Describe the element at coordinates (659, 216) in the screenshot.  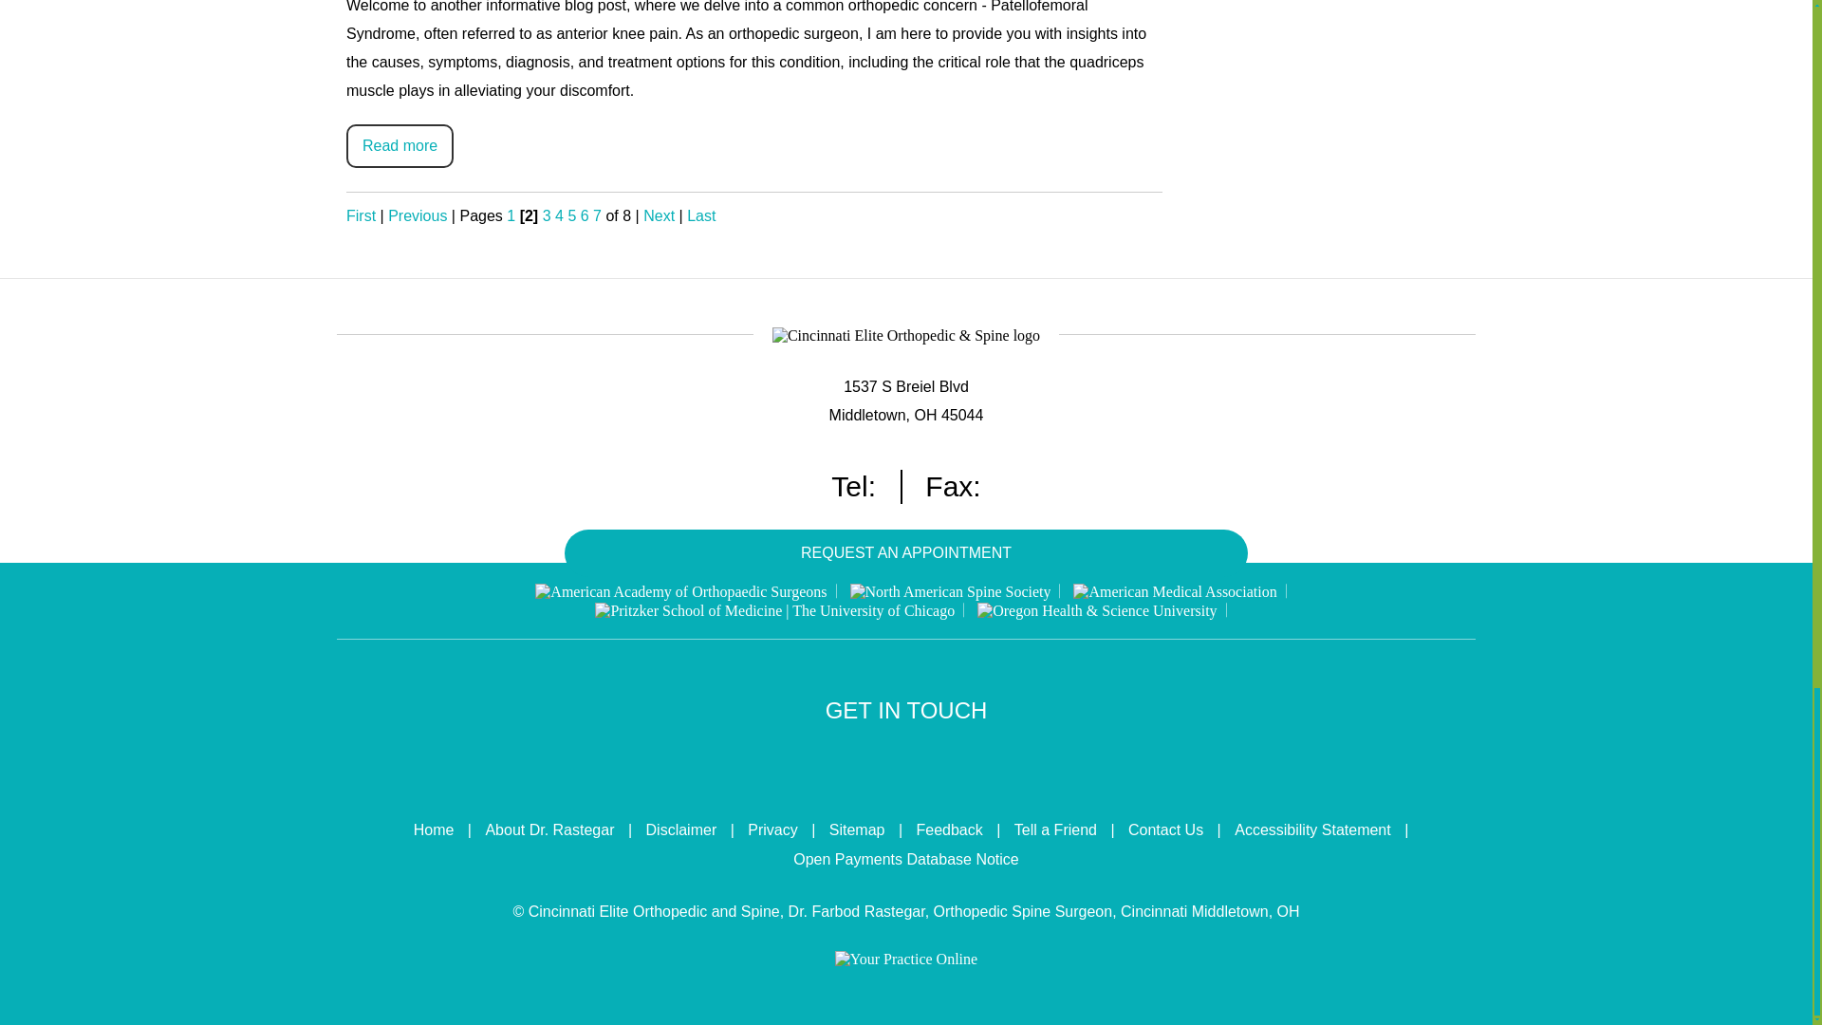
I see `Next Page` at that location.